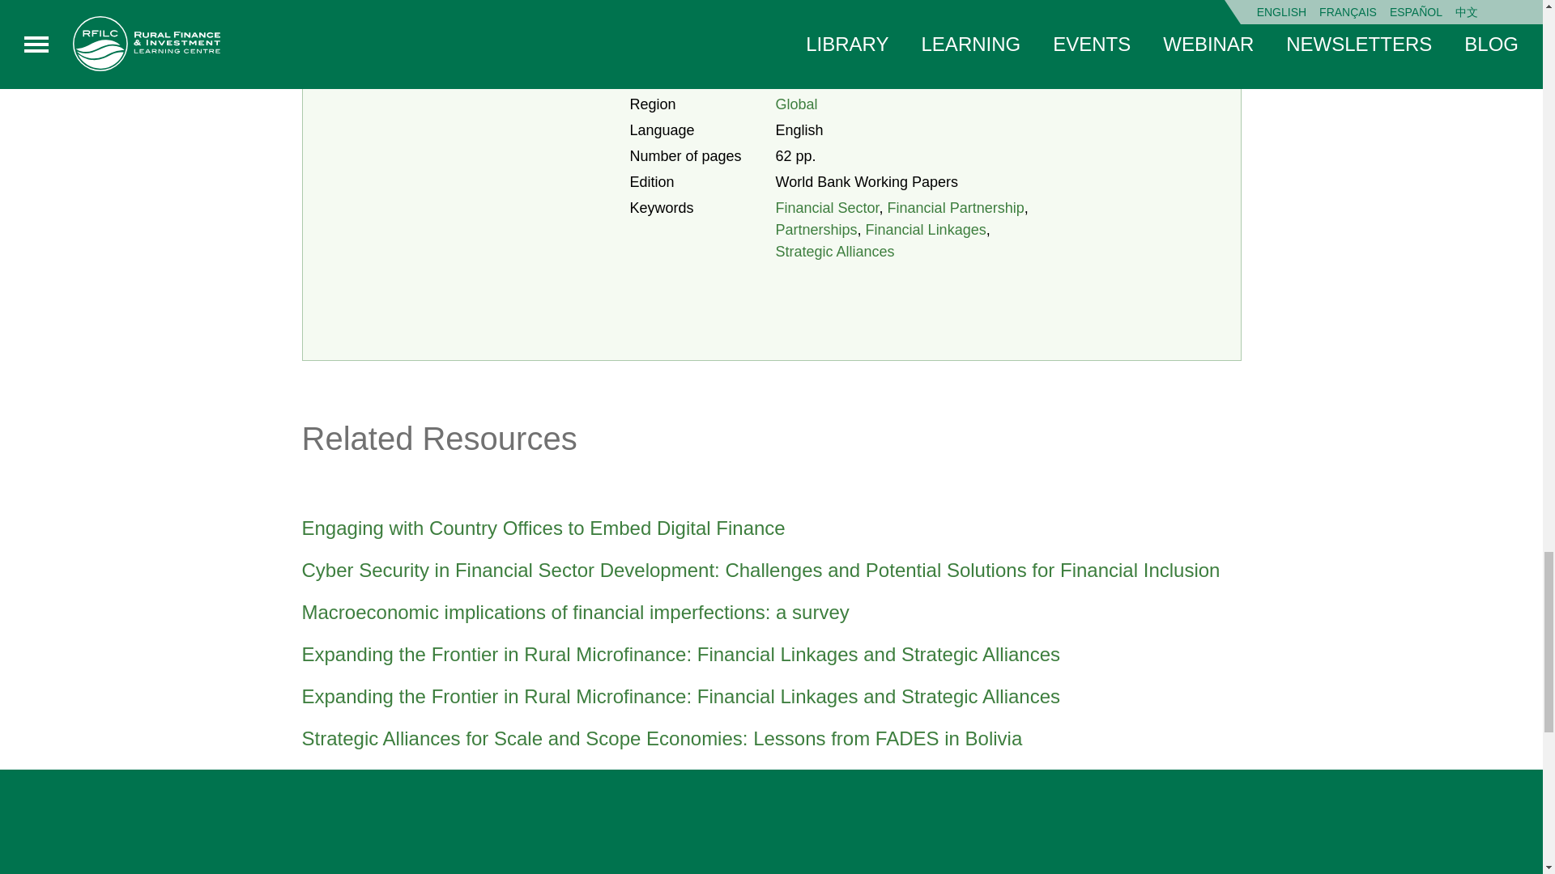  I want to click on Partnerships, so click(816, 230).